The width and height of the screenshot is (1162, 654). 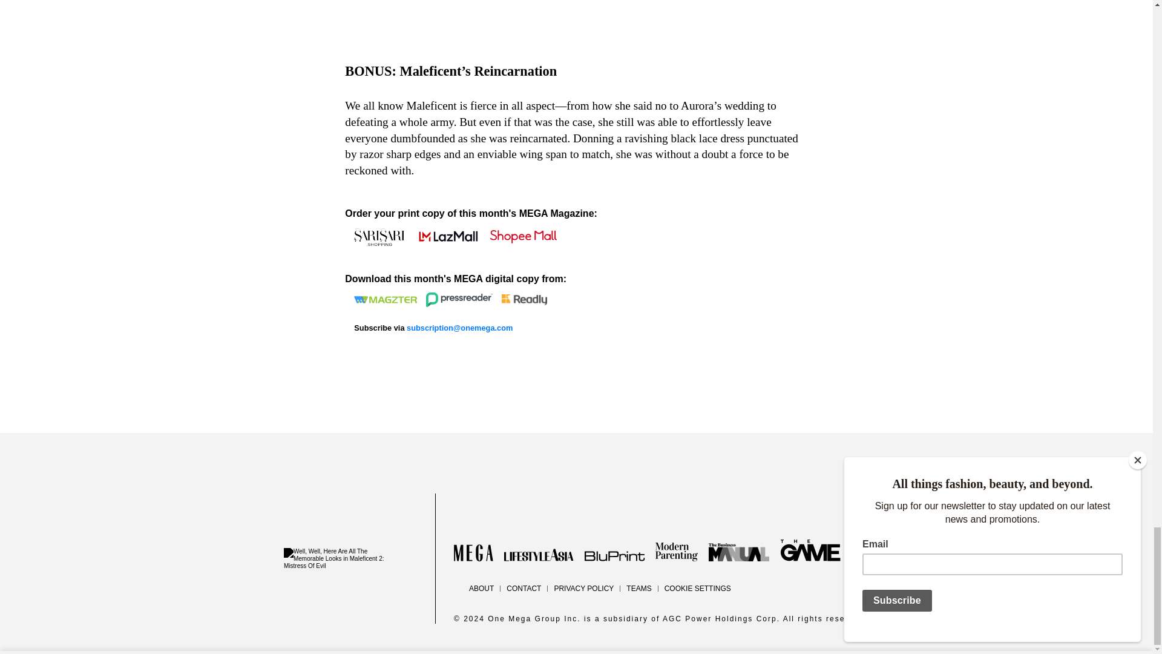 I want to click on Lazada, so click(x=448, y=237).